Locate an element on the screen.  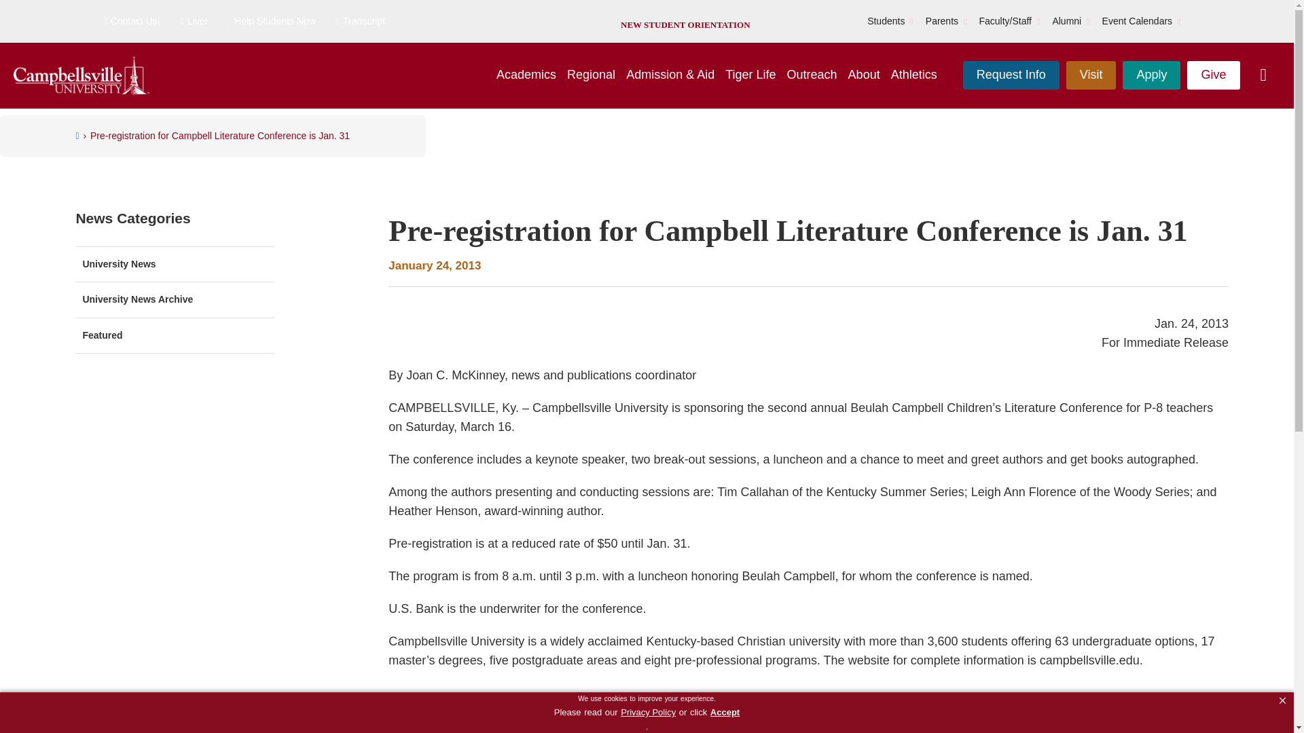
Privacy Policy is located at coordinates (648, 713).